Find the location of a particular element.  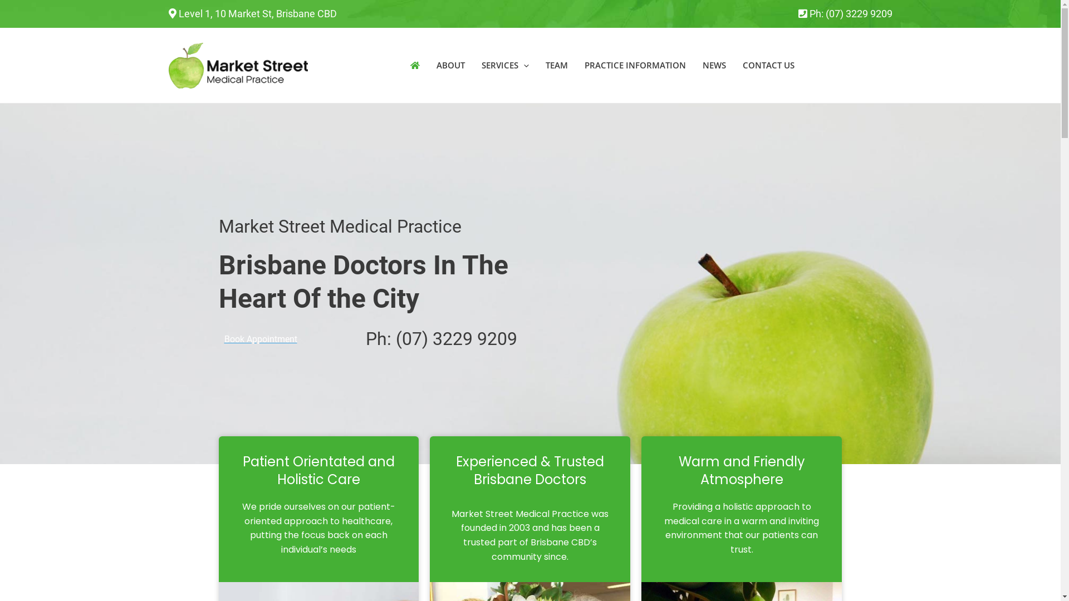

NEWS is located at coordinates (714, 66).